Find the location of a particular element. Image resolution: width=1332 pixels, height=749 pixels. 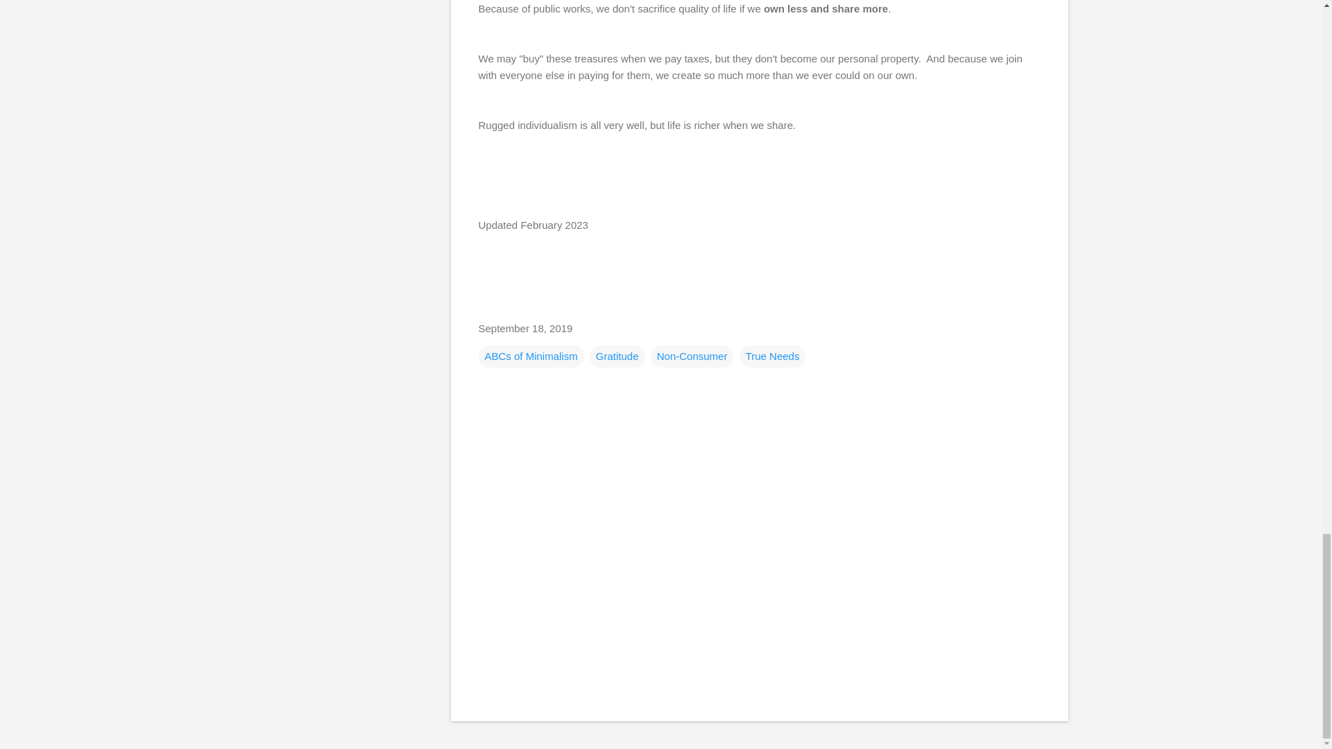

Non-Consumer is located at coordinates (692, 356).